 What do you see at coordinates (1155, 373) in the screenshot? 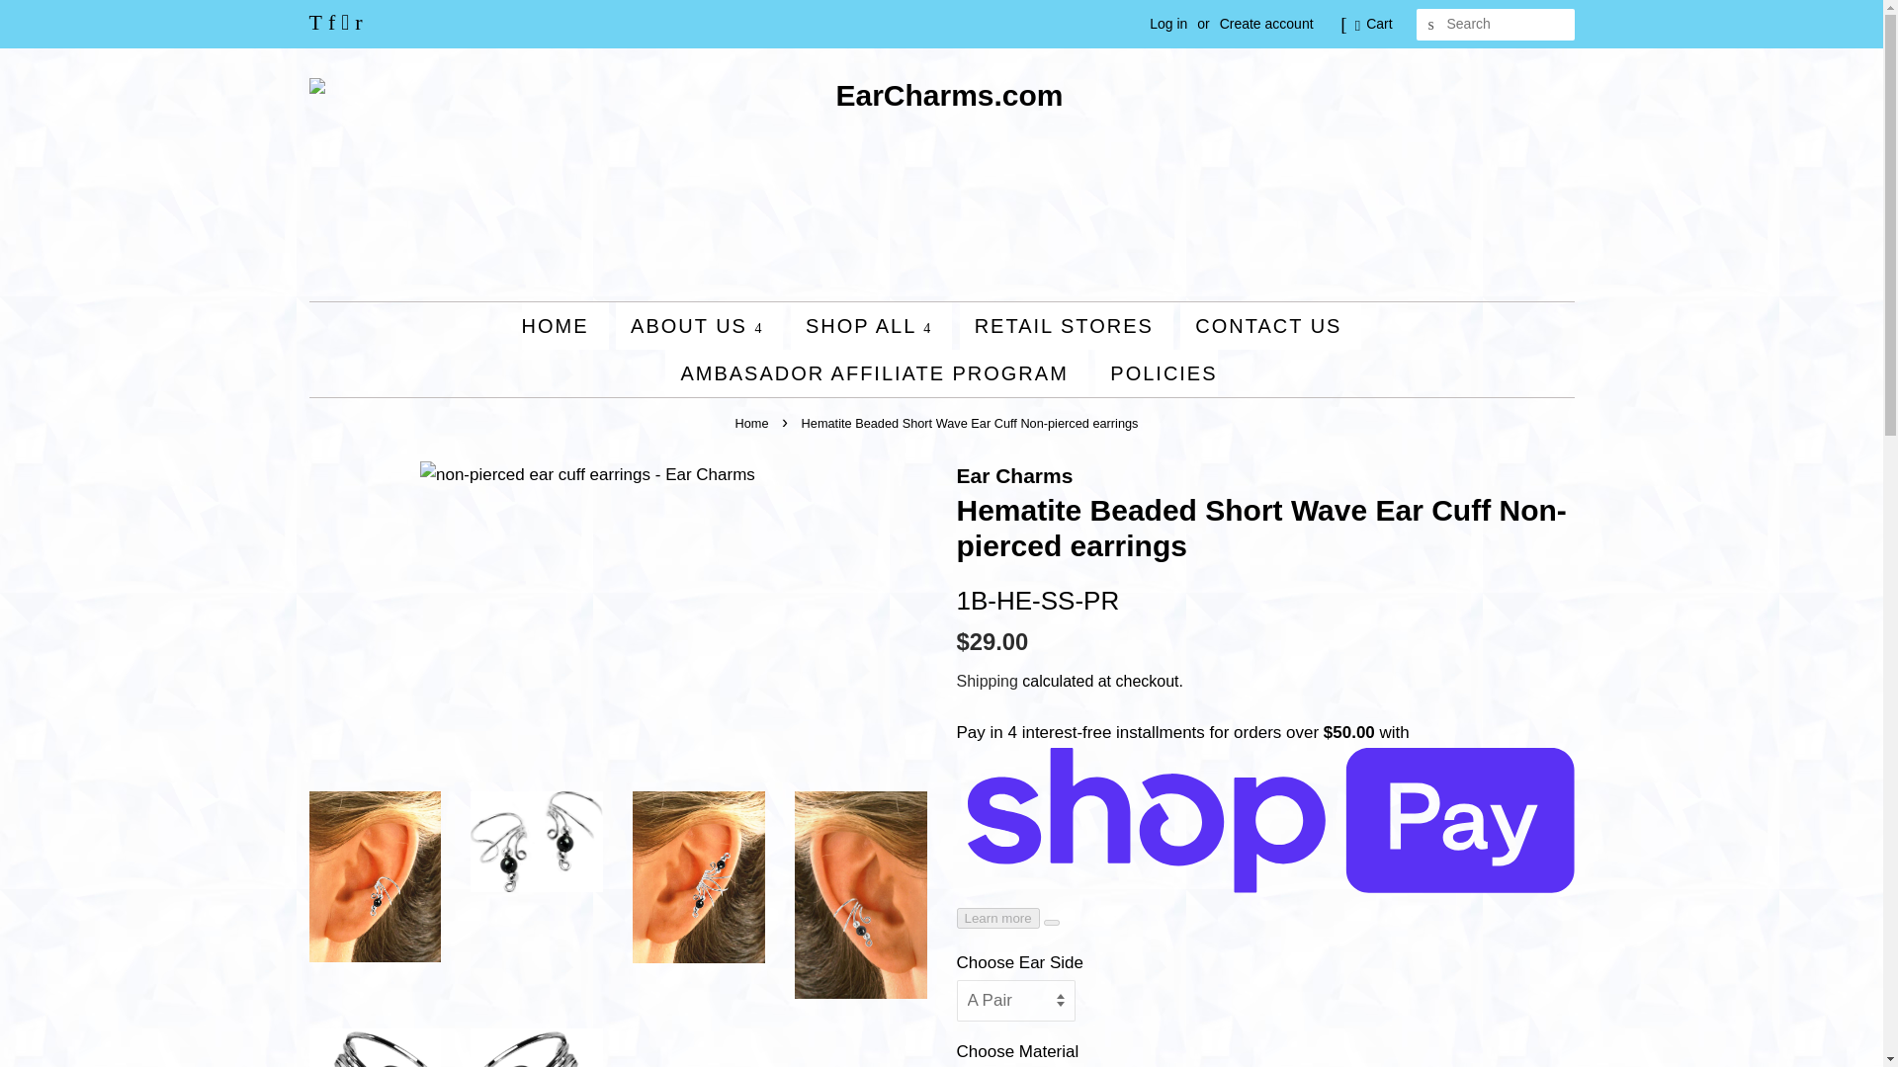
I see `POLICIES` at bounding box center [1155, 373].